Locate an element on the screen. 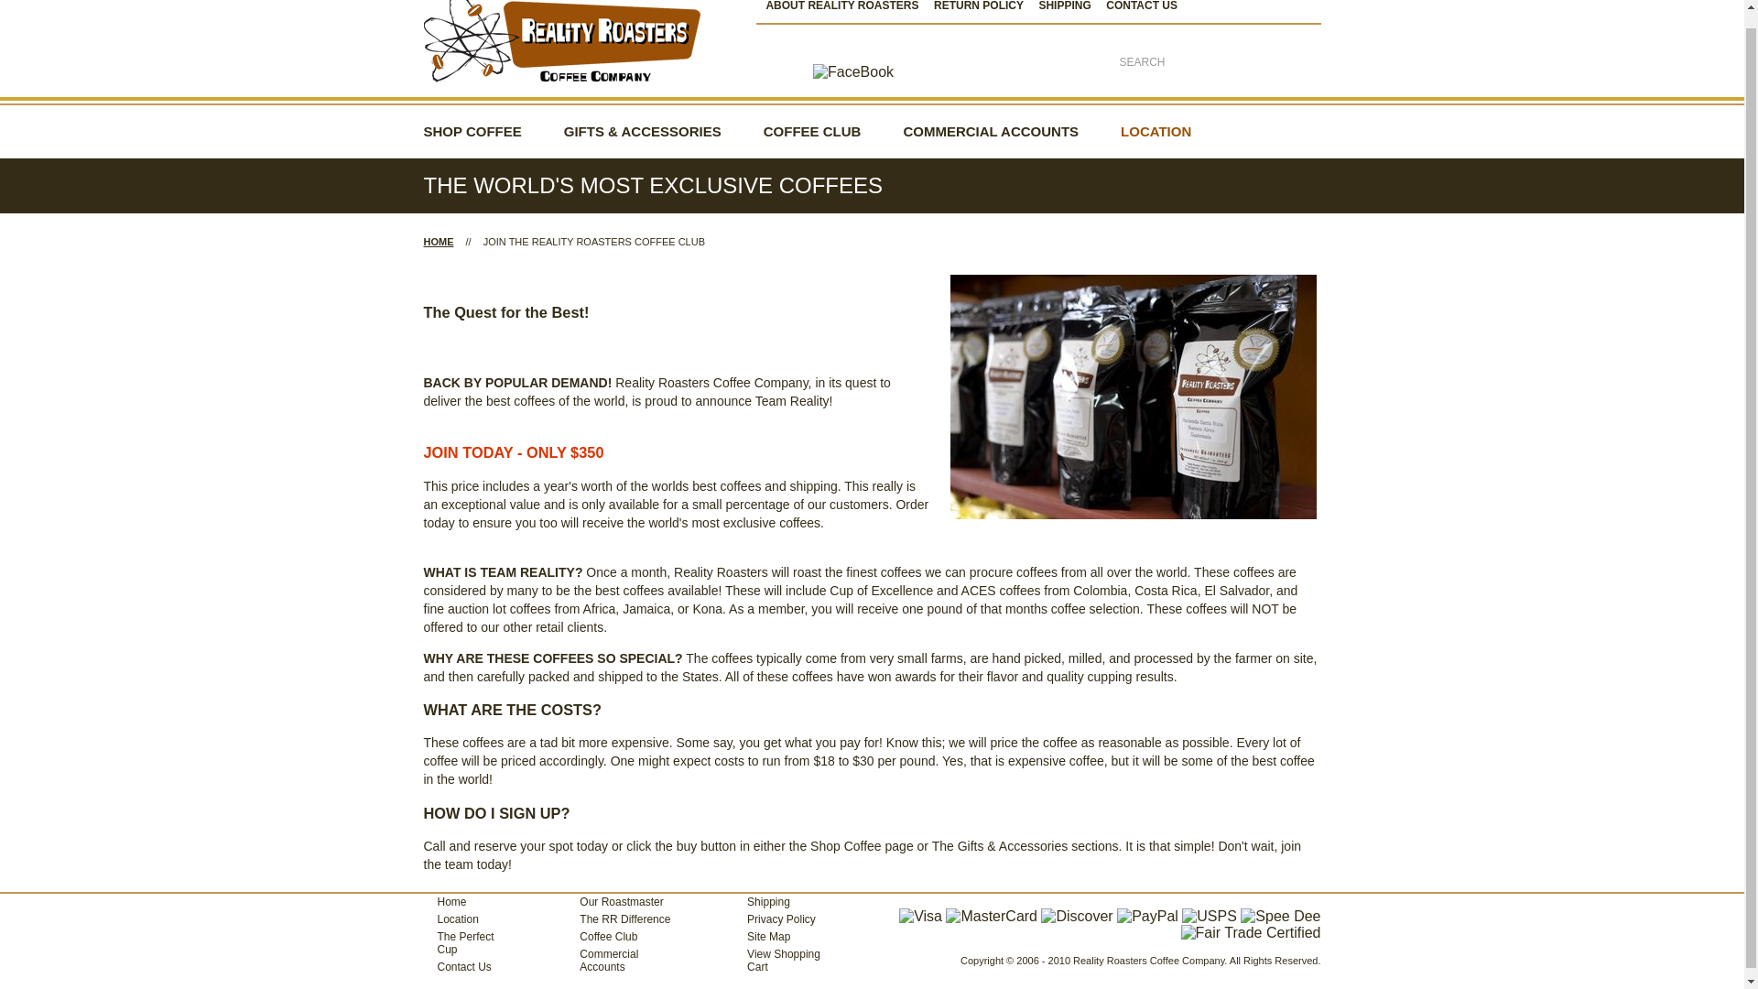  Contact Us is located at coordinates (464, 966).